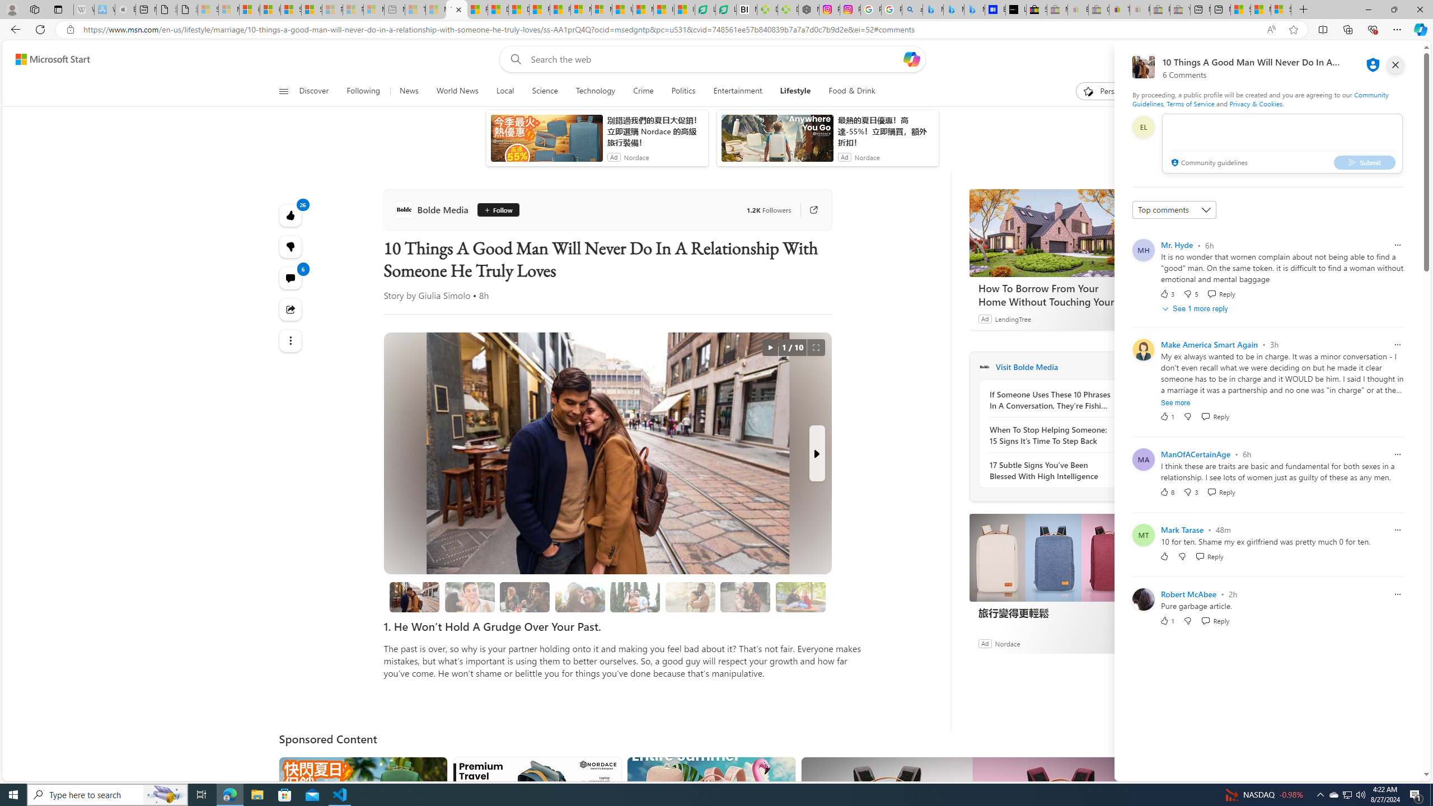 This screenshot has width=1433, height=806. What do you see at coordinates (622, 10) in the screenshot?
I see `US Heat Deaths Soared To Record High Last Year` at bounding box center [622, 10].